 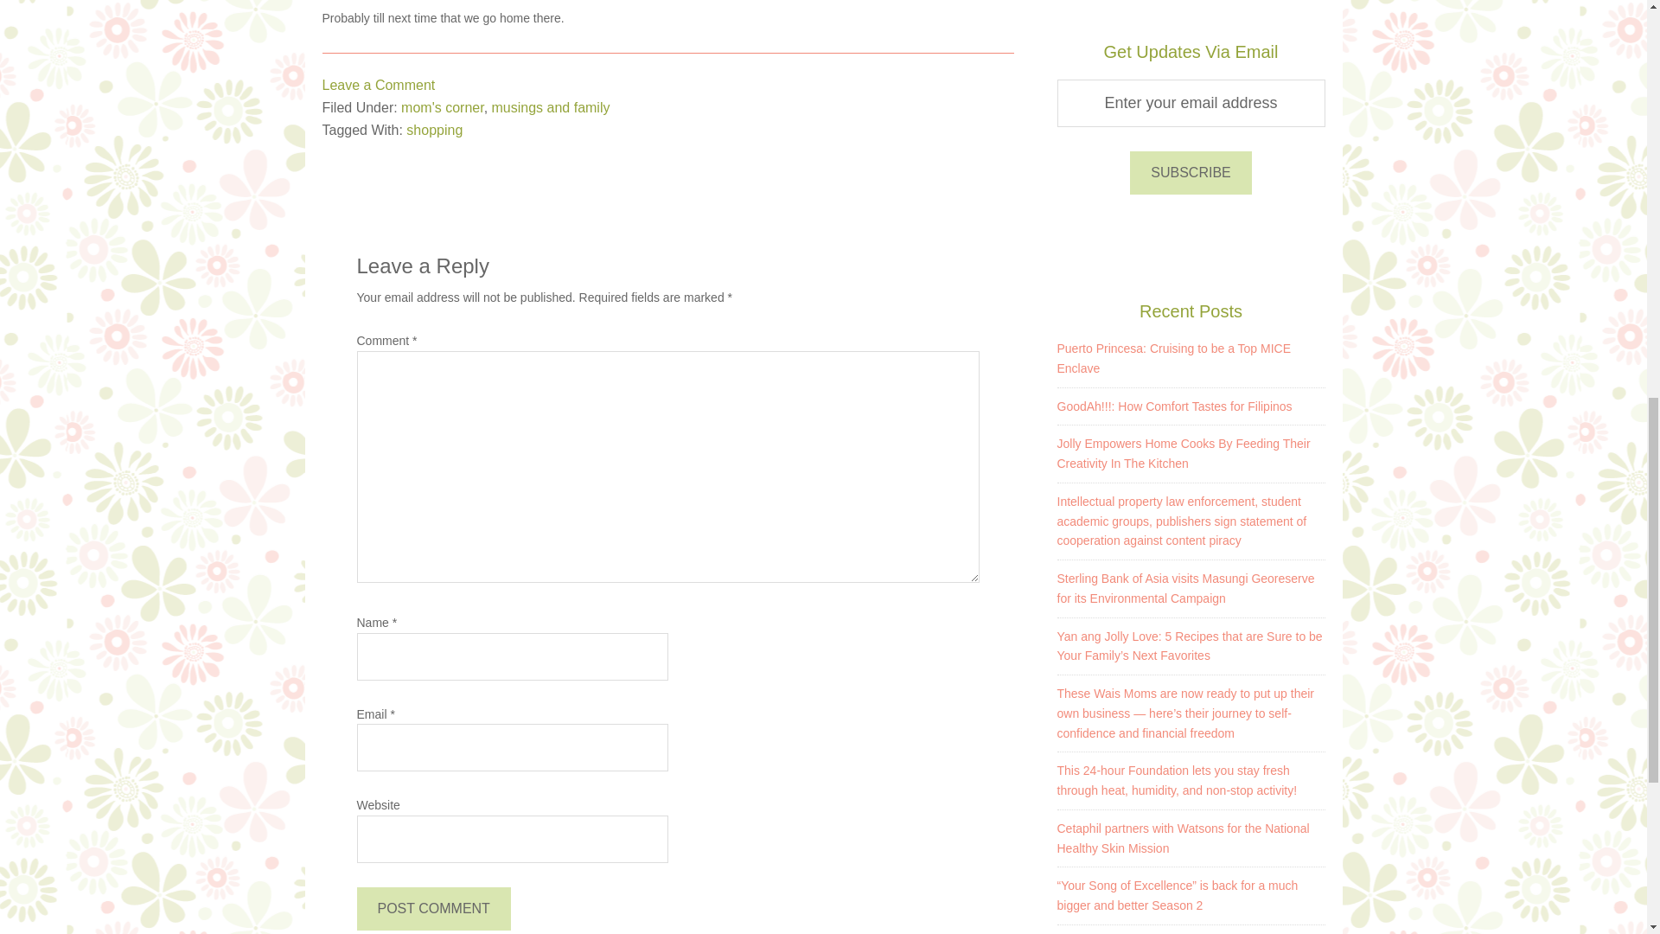 I want to click on mom's corner, so click(x=443, y=107).